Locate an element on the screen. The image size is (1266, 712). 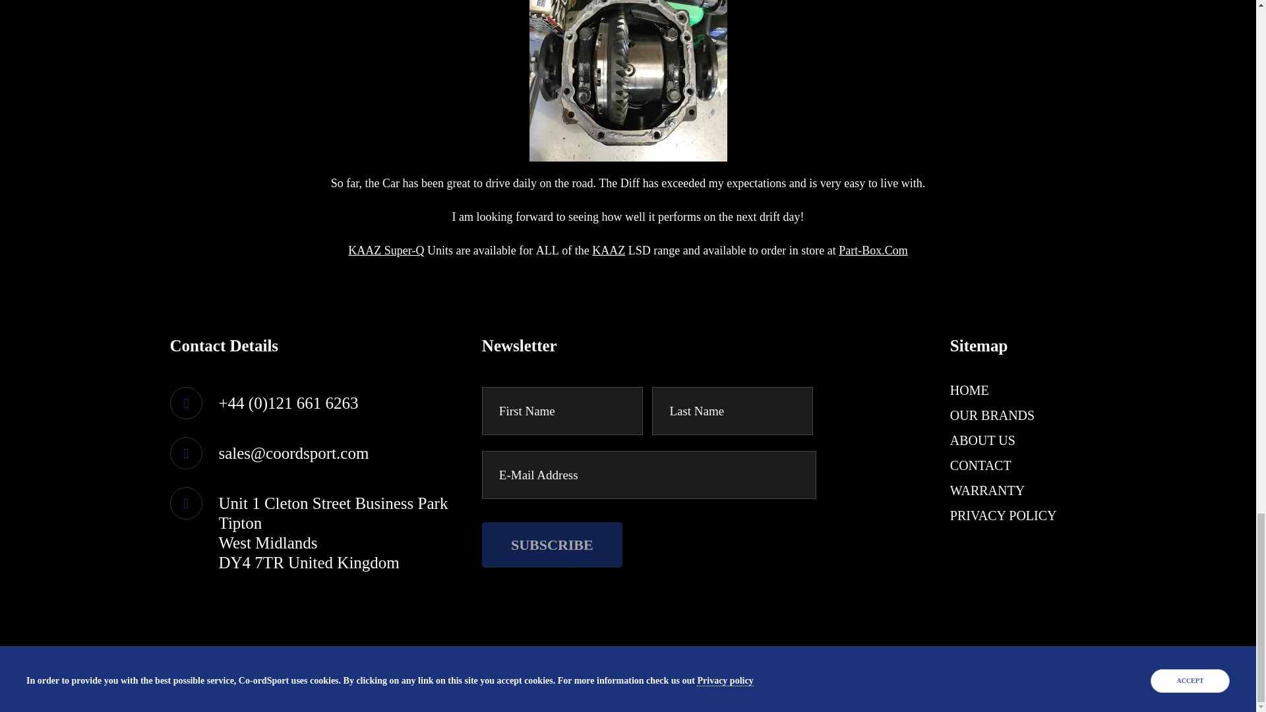
HOME is located at coordinates (969, 390).